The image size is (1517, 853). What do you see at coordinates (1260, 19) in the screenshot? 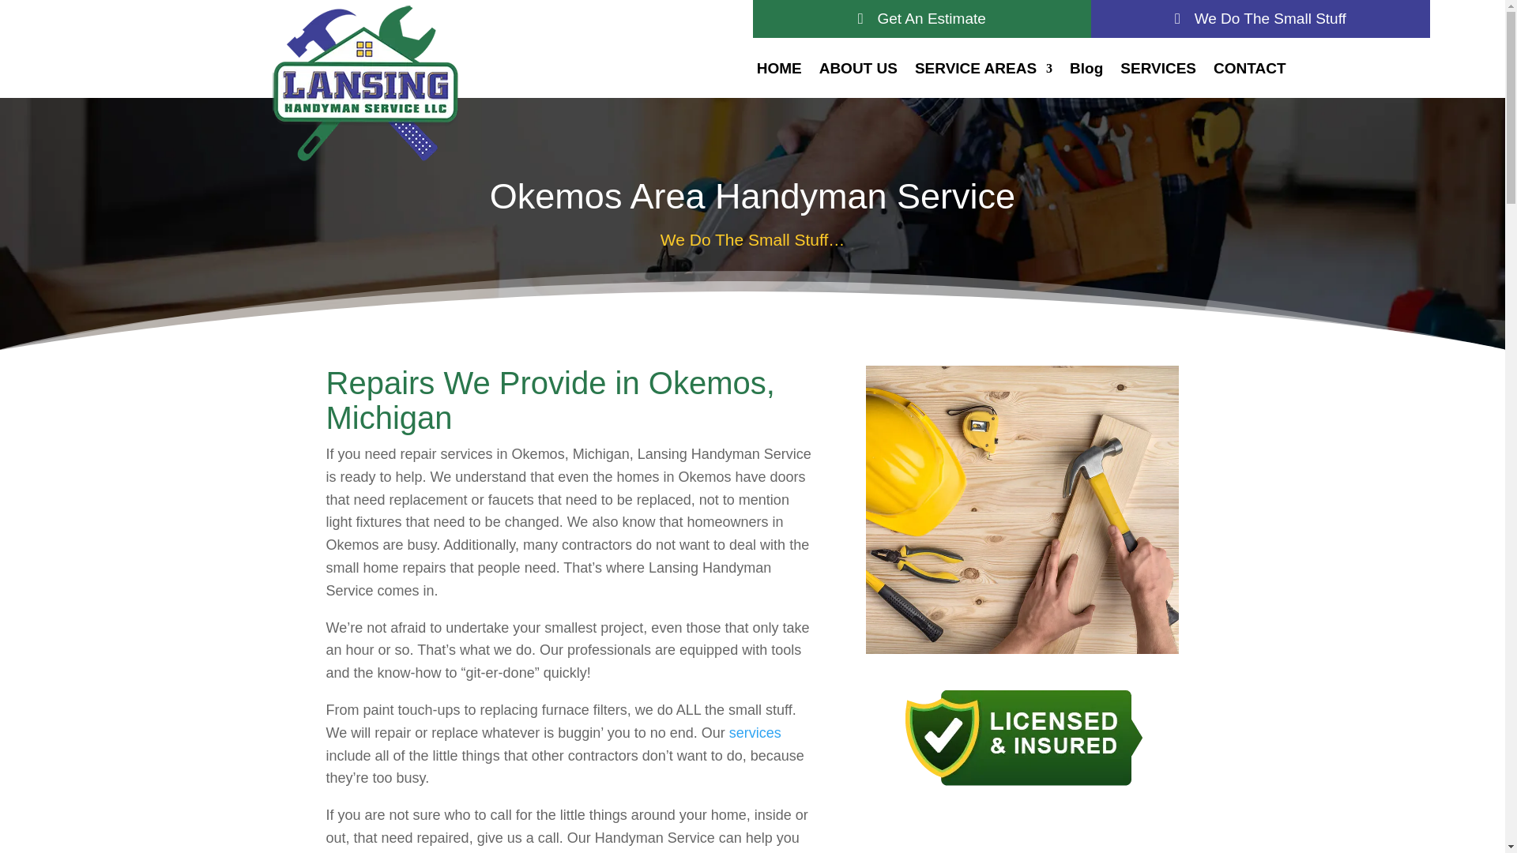
I see `We Do The Small Stuff` at bounding box center [1260, 19].